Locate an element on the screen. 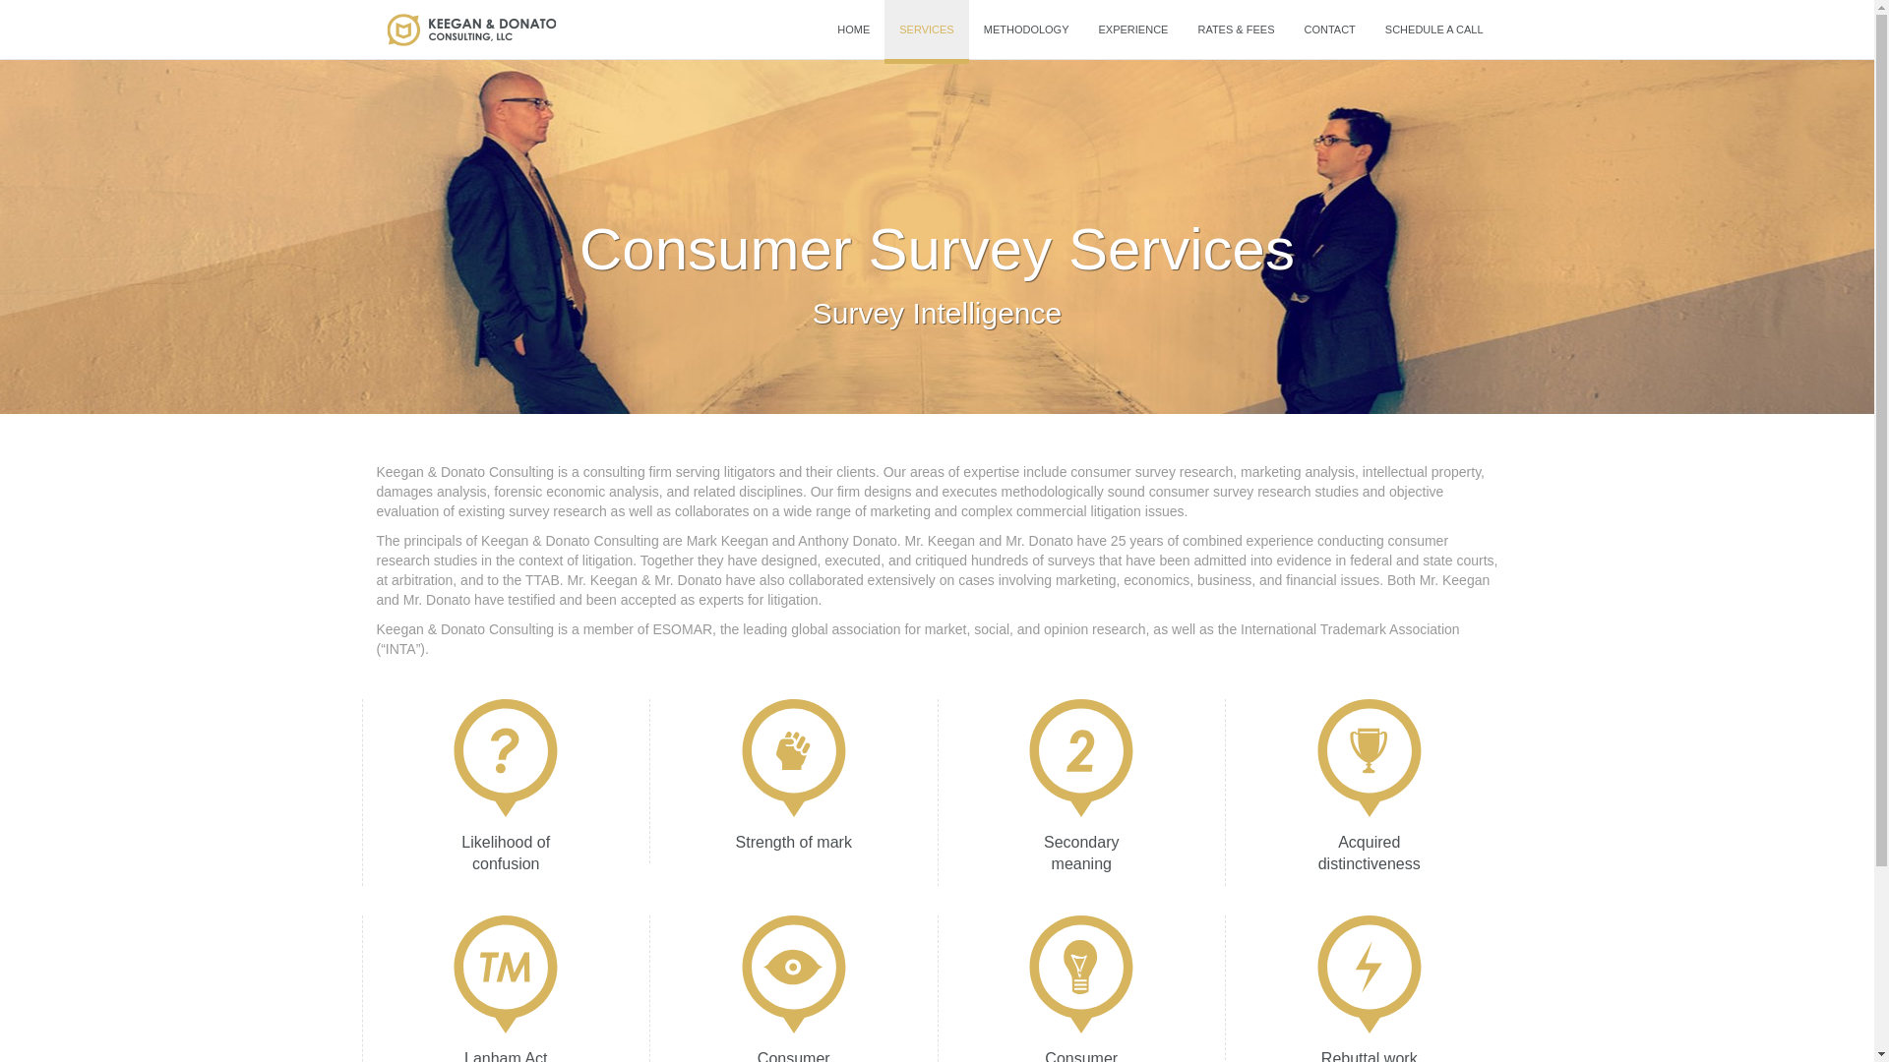  Contact is located at coordinates (1328, 29).